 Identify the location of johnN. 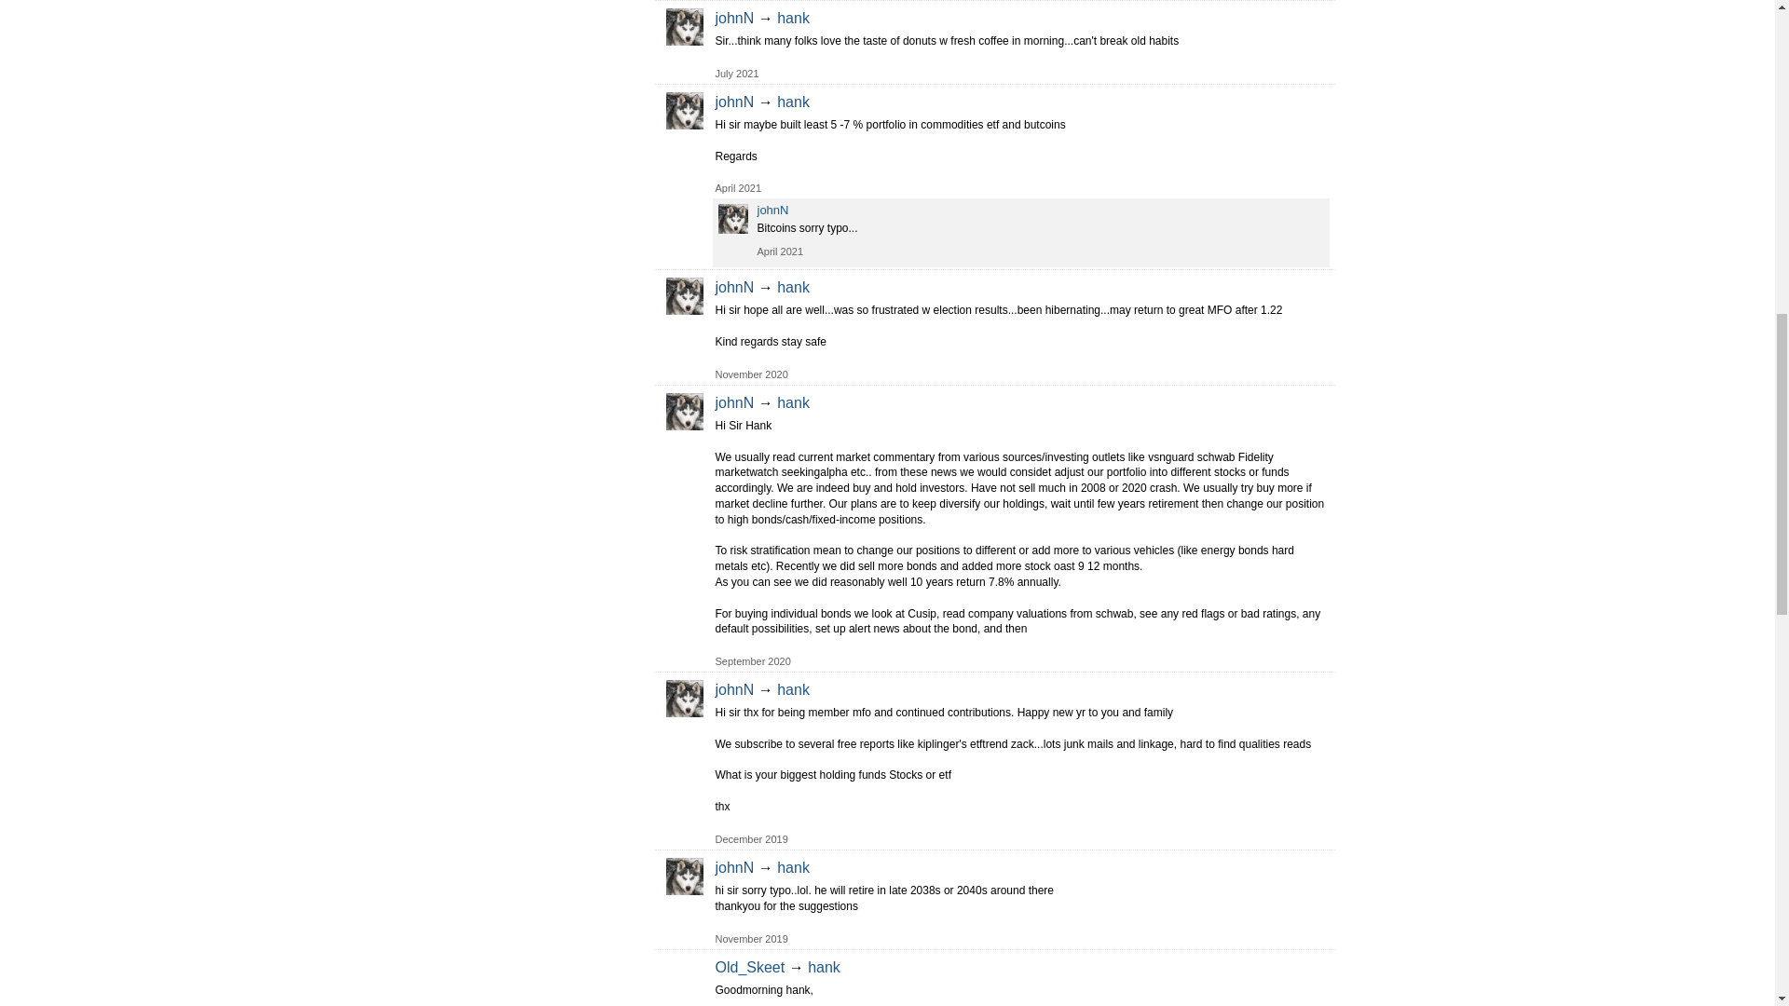
(684, 699).